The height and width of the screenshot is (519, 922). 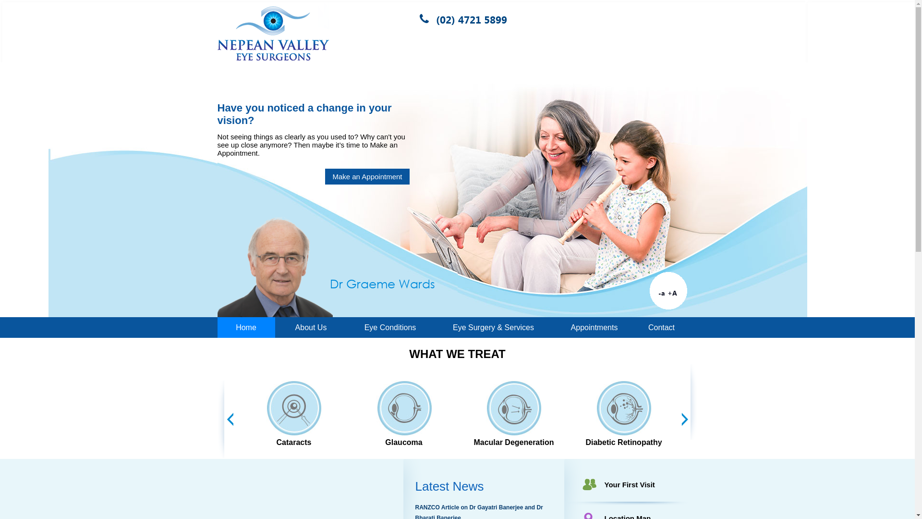 What do you see at coordinates (594, 328) in the screenshot?
I see `Appointments` at bounding box center [594, 328].